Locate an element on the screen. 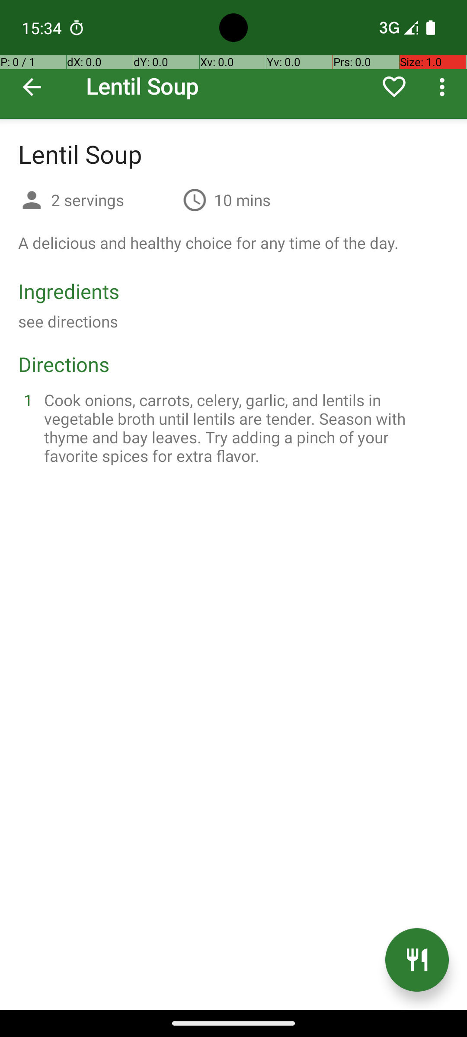 This screenshot has width=467, height=1037. Cook onions, carrots, celery, garlic, and lentils in vegetable broth until lentils are tender. Season with thyme and bay leaves. Try adding a pinch of your favorite spices for extra flavor. is located at coordinates (244, 428).